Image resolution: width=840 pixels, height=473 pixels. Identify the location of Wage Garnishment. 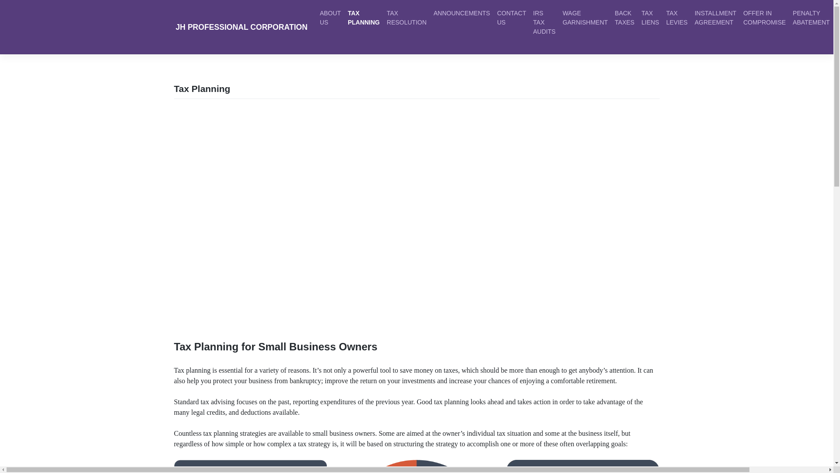
(585, 18).